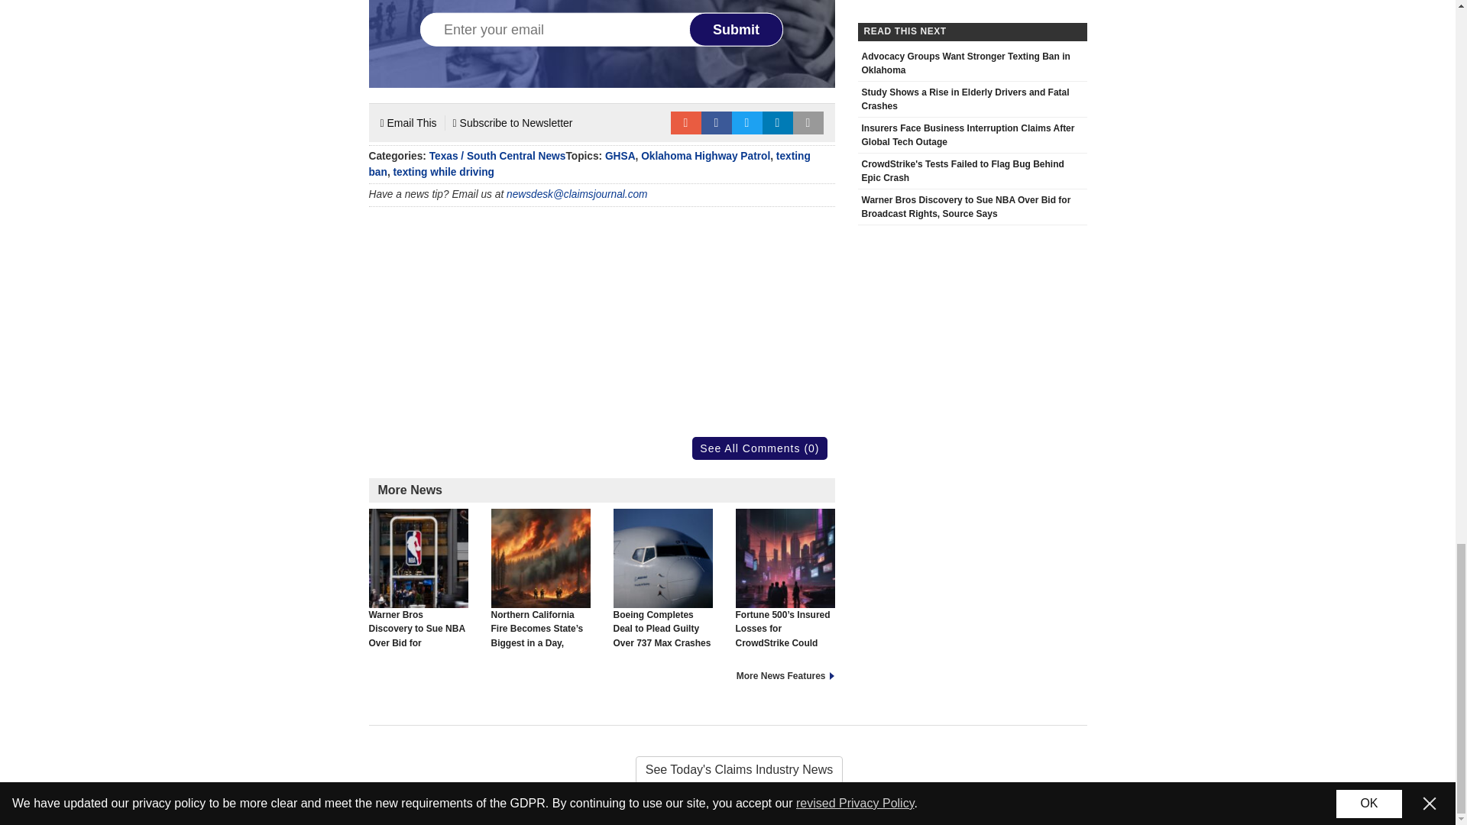 Image resolution: width=1467 pixels, height=825 pixels. Describe the element at coordinates (737, 29) in the screenshot. I see `Submit` at that location.